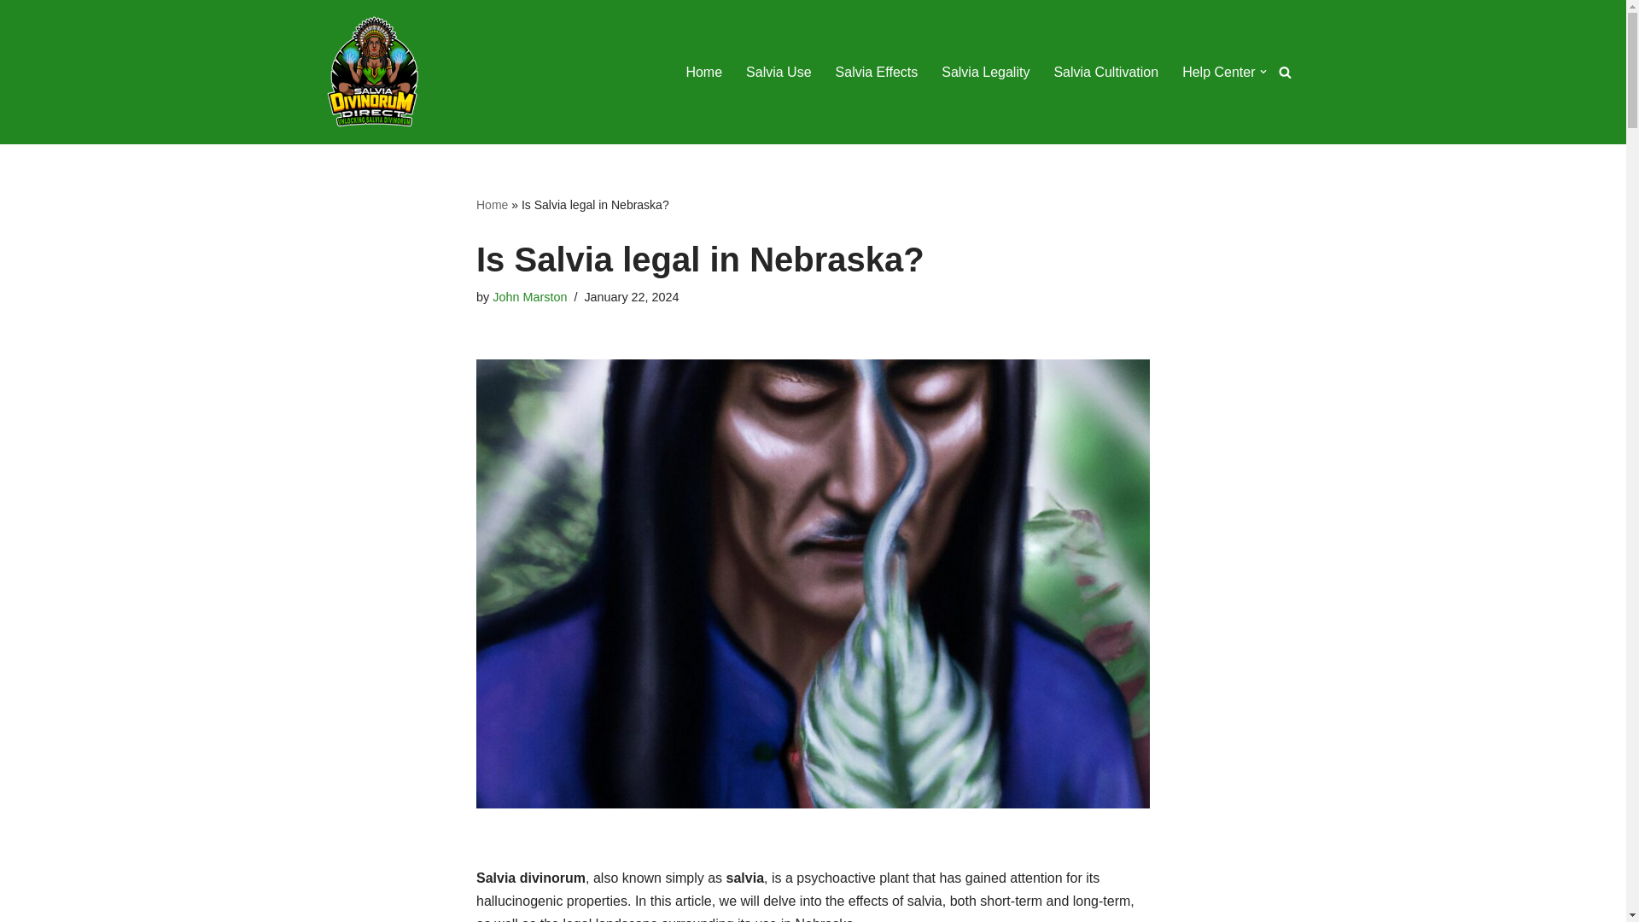 Image resolution: width=1639 pixels, height=922 pixels. I want to click on Home, so click(703, 72).